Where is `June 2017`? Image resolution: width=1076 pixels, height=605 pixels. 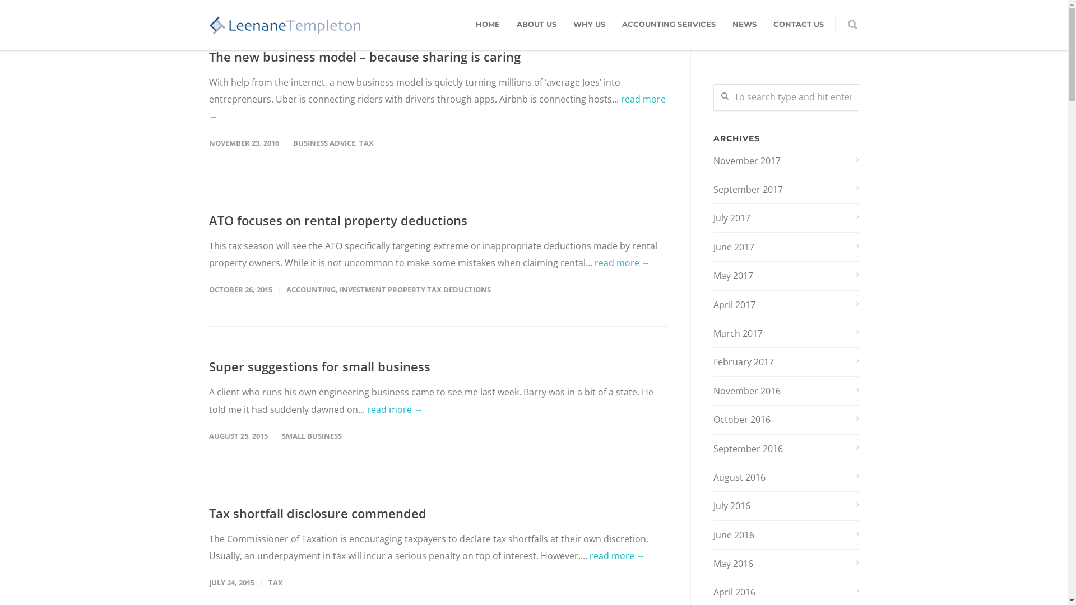 June 2017 is located at coordinates (786, 247).